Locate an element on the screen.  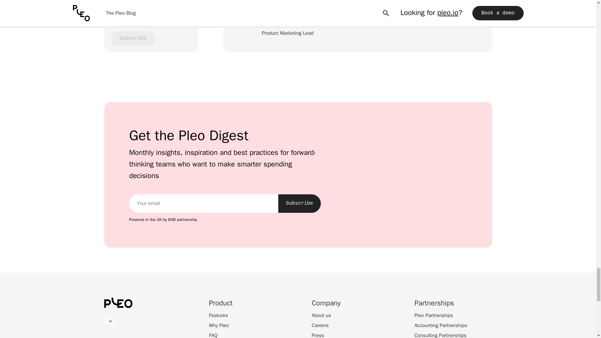
About us is located at coordinates (321, 315).